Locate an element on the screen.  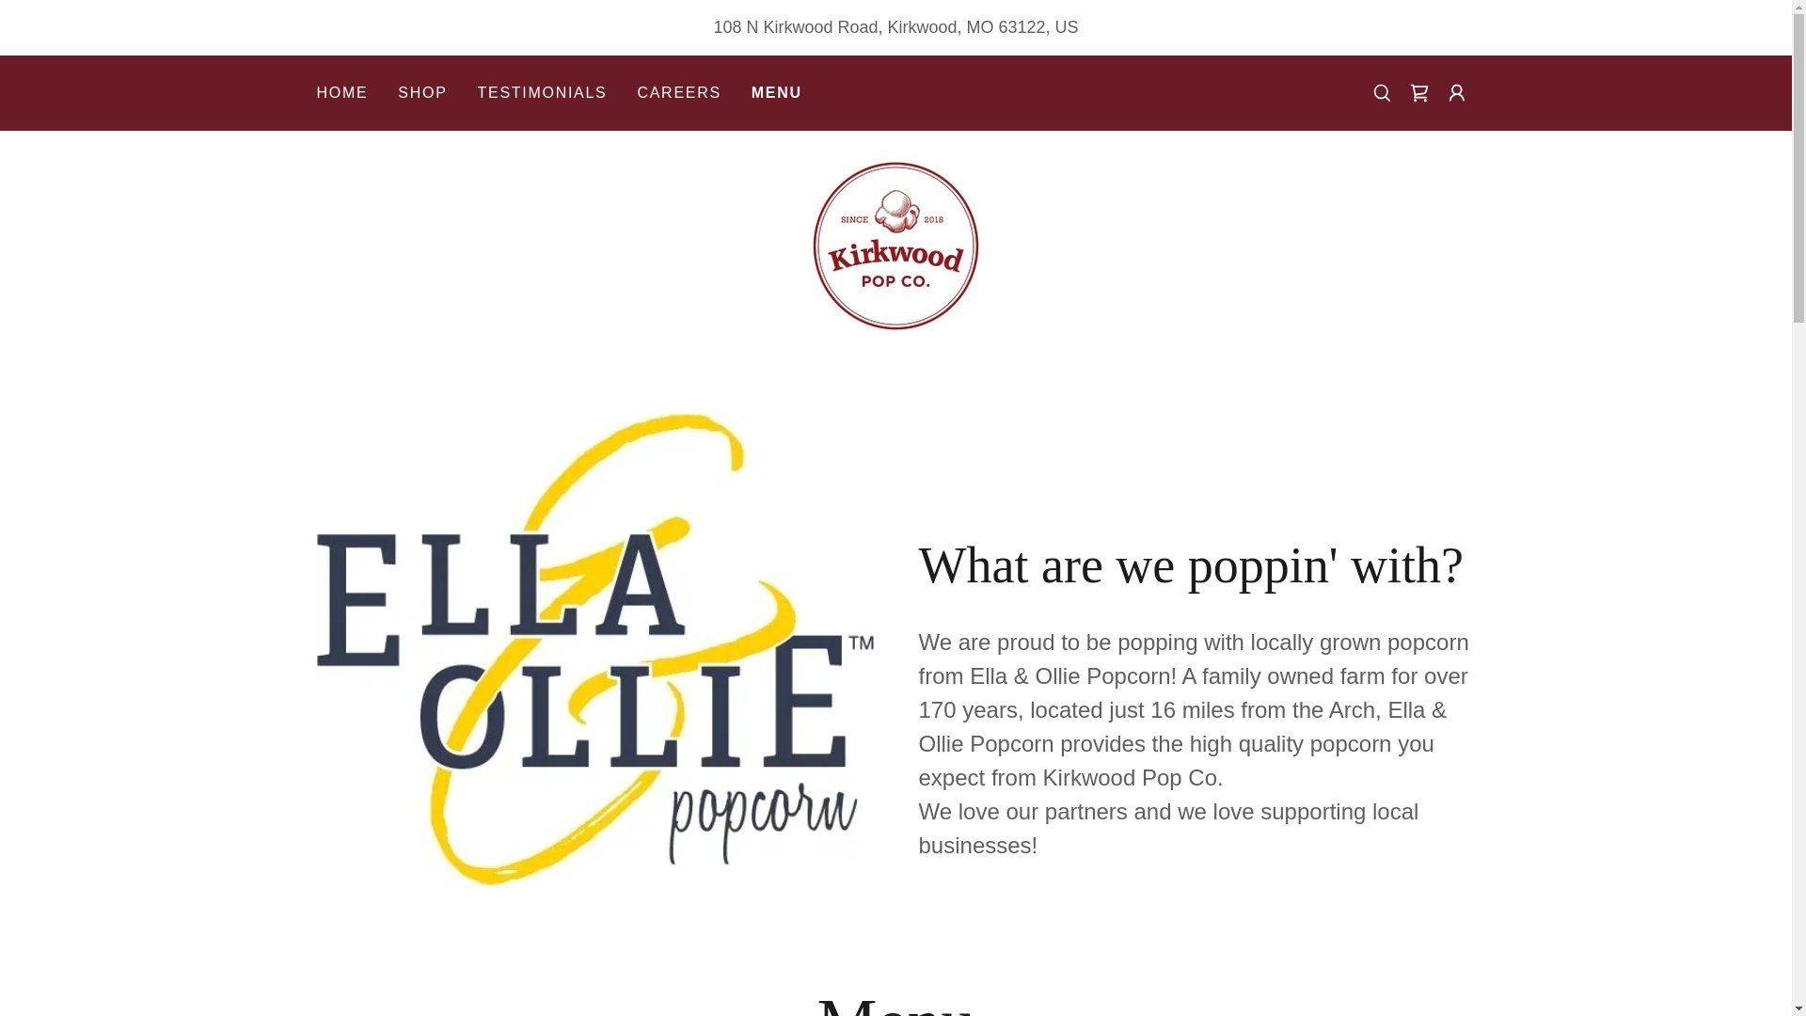
MENU is located at coordinates (776, 93).